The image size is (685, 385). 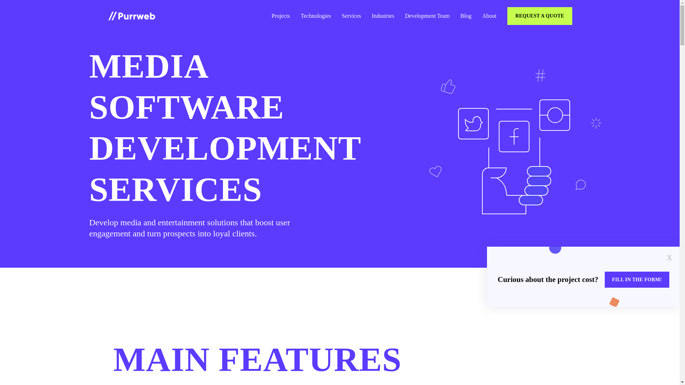 I want to click on REQUEST A QUOTE, so click(x=541, y=15).